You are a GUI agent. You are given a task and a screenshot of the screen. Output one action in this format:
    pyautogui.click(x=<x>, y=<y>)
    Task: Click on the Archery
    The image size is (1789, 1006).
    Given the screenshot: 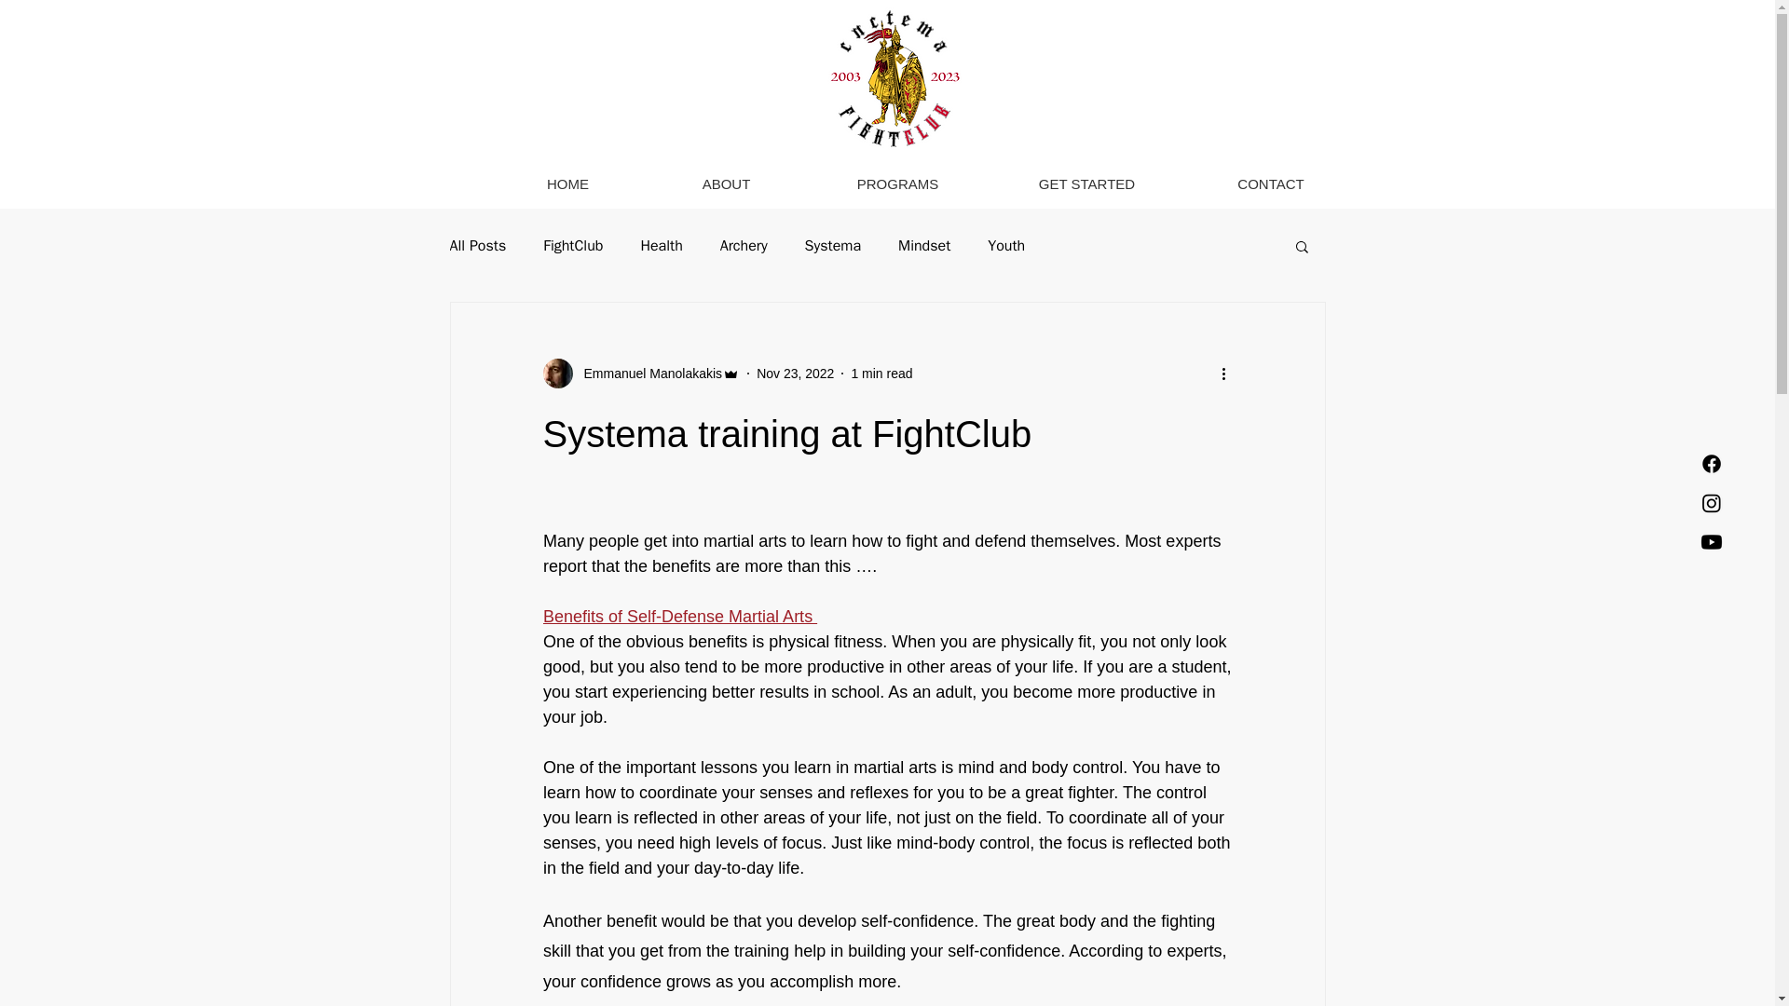 What is the action you would take?
    pyautogui.click(x=744, y=246)
    